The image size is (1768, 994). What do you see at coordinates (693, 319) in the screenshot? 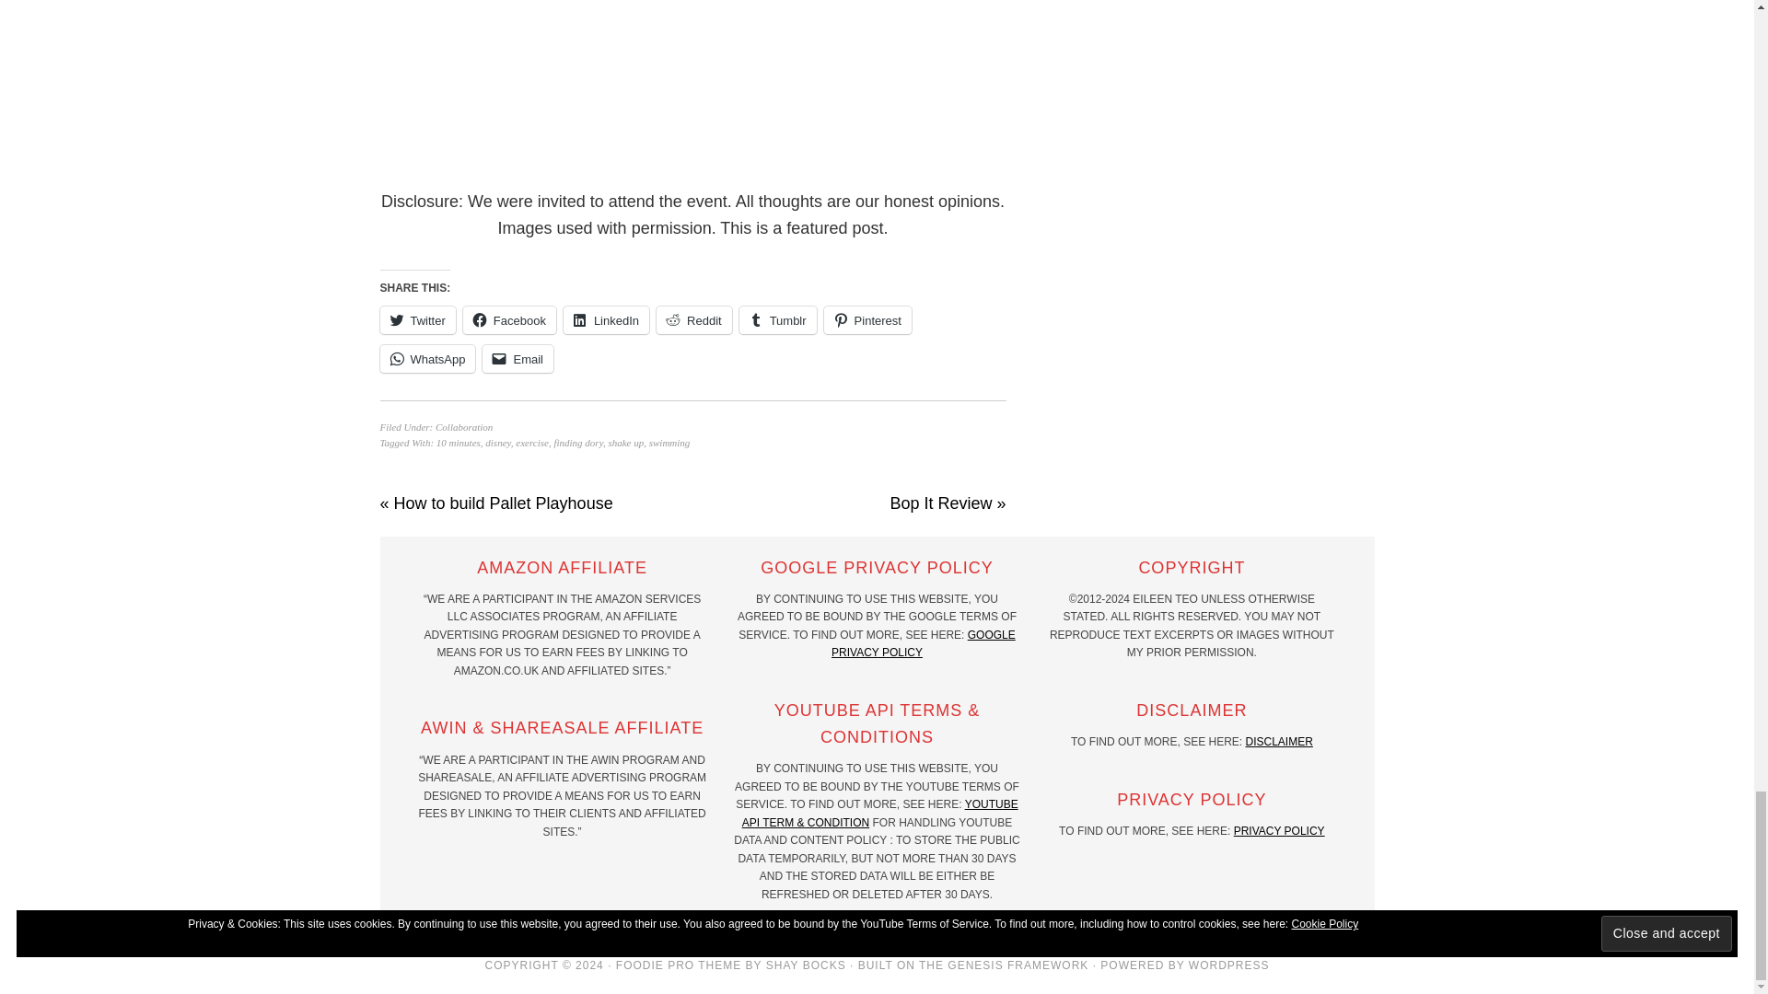
I see `Click to share on Reddit` at bounding box center [693, 319].